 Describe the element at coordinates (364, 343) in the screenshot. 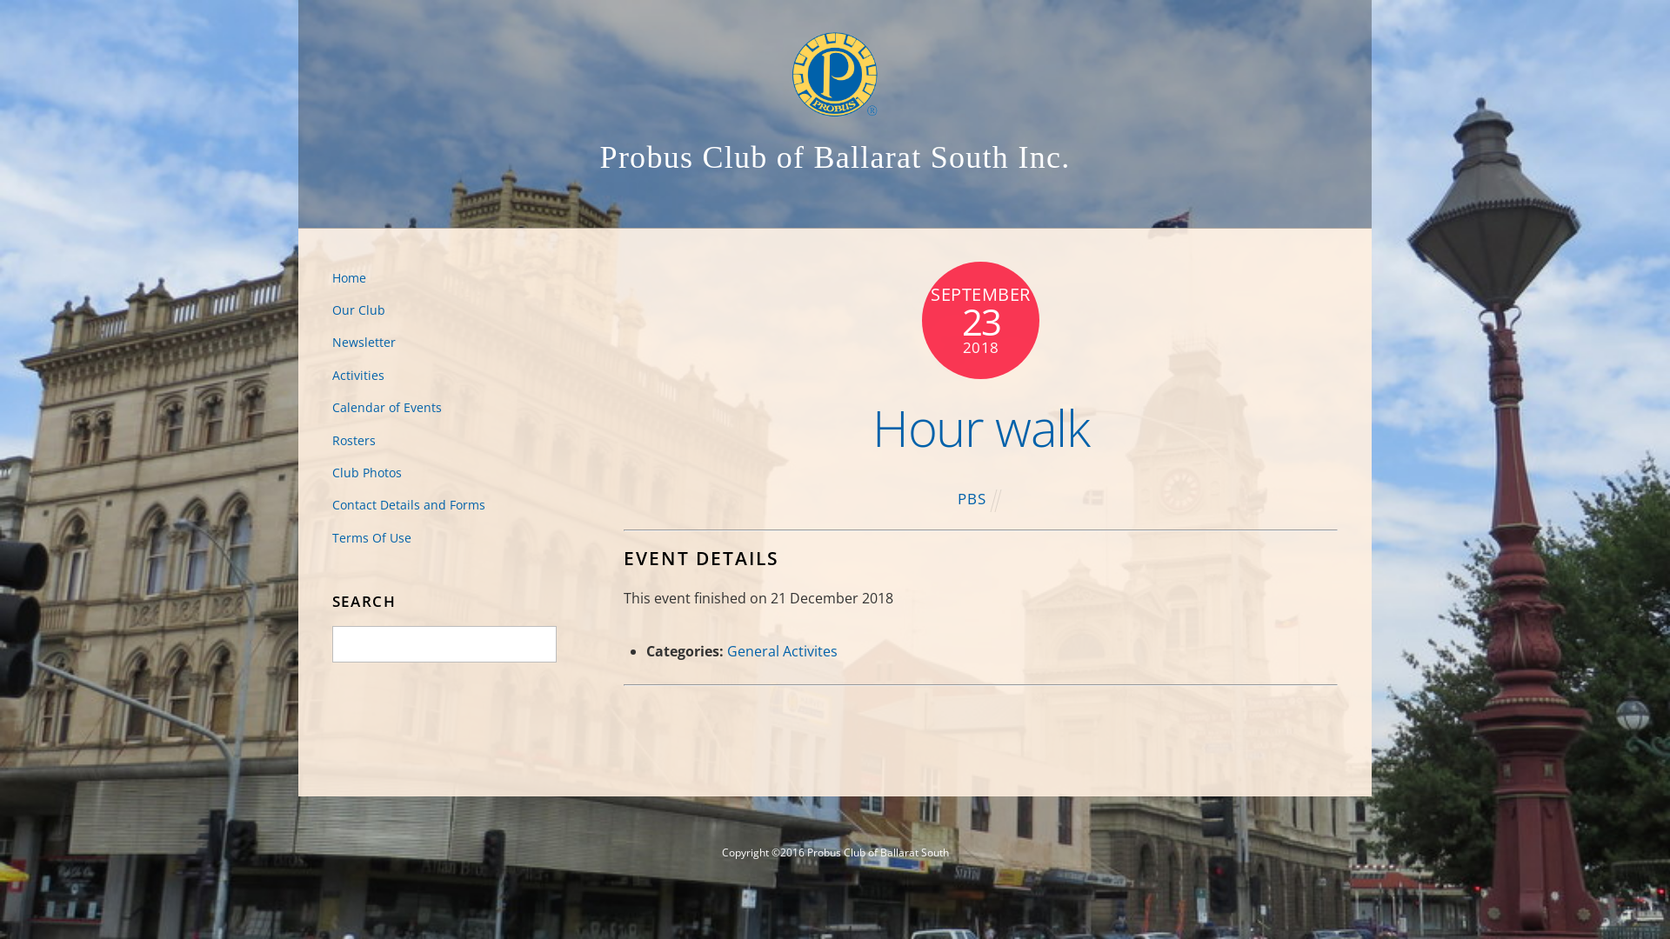

I see `Newsletter` at that location.